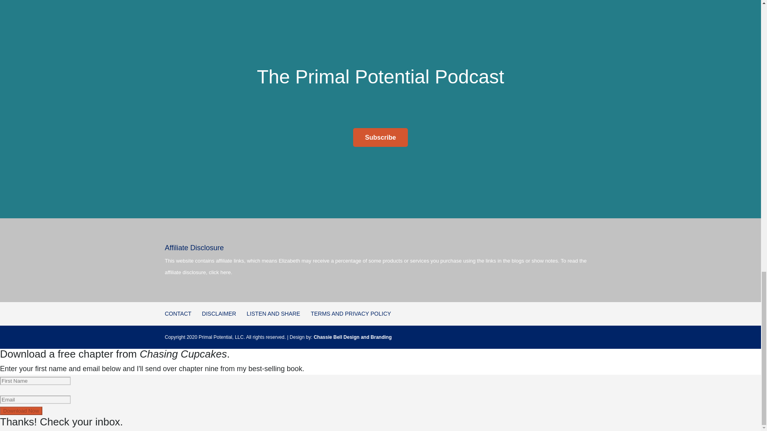 The image size is (767, 431). Describe the element at coordinates (220, 272) in the screenshot. I see `click here` at that location.